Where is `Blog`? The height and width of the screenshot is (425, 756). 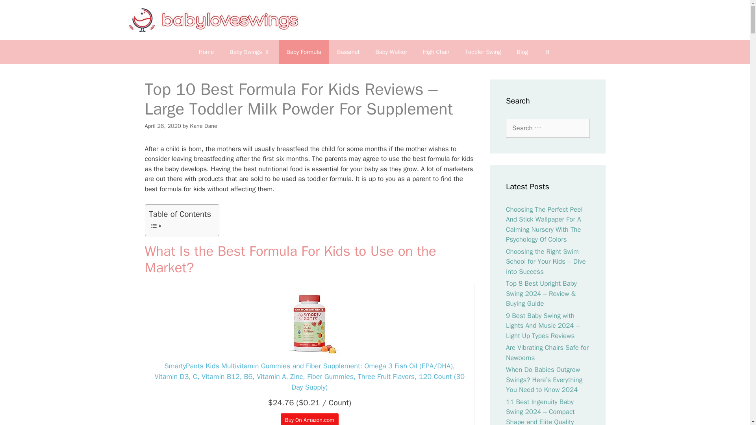 Blog is located at coordinates (522, 52).